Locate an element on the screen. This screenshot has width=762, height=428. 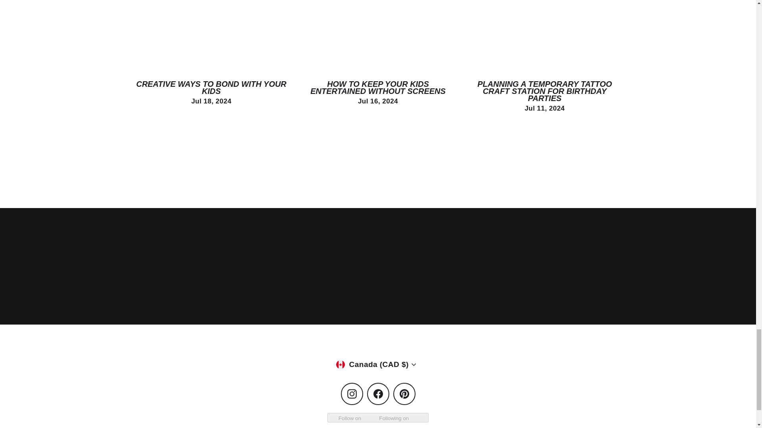
Tony Ray on Instagram is located at coordinates (352, 394).